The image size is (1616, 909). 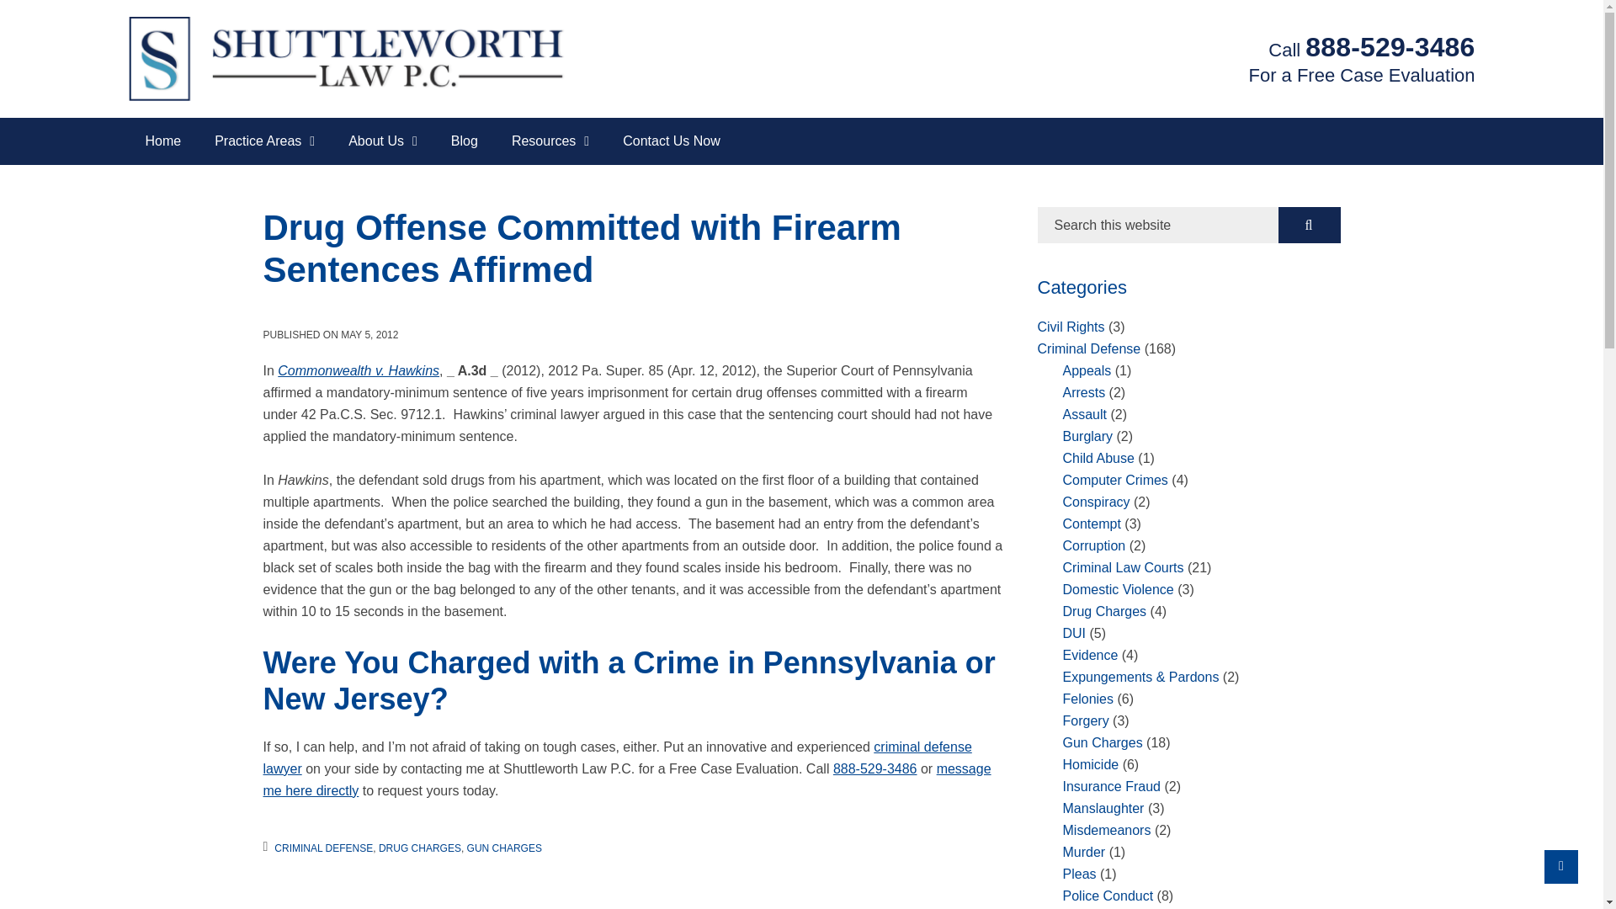 What do you see at coordinates (382, 141) in the screenshot?
I see `About Us` at bounding box center [382, 141].